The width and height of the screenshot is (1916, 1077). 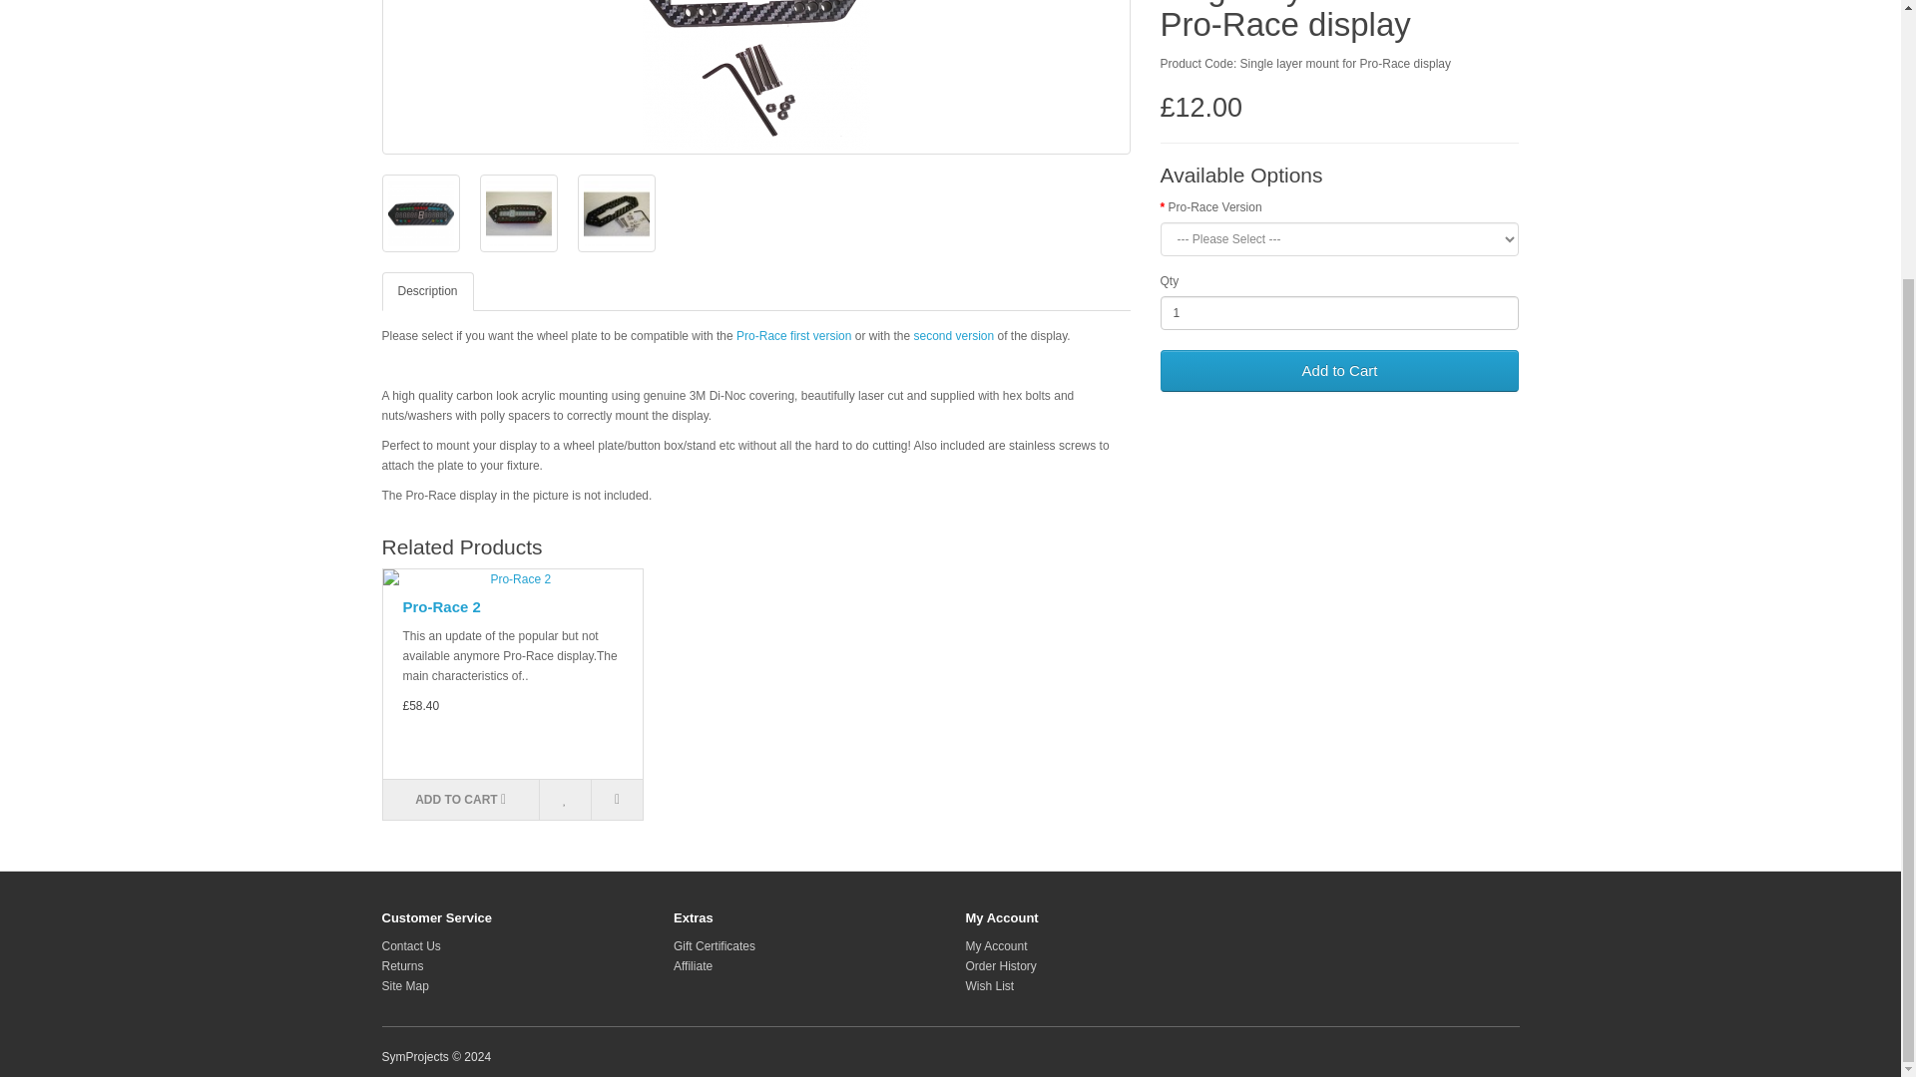 I want to click on Single layer mount for Pro-Race display, so click(x=517, y=213).